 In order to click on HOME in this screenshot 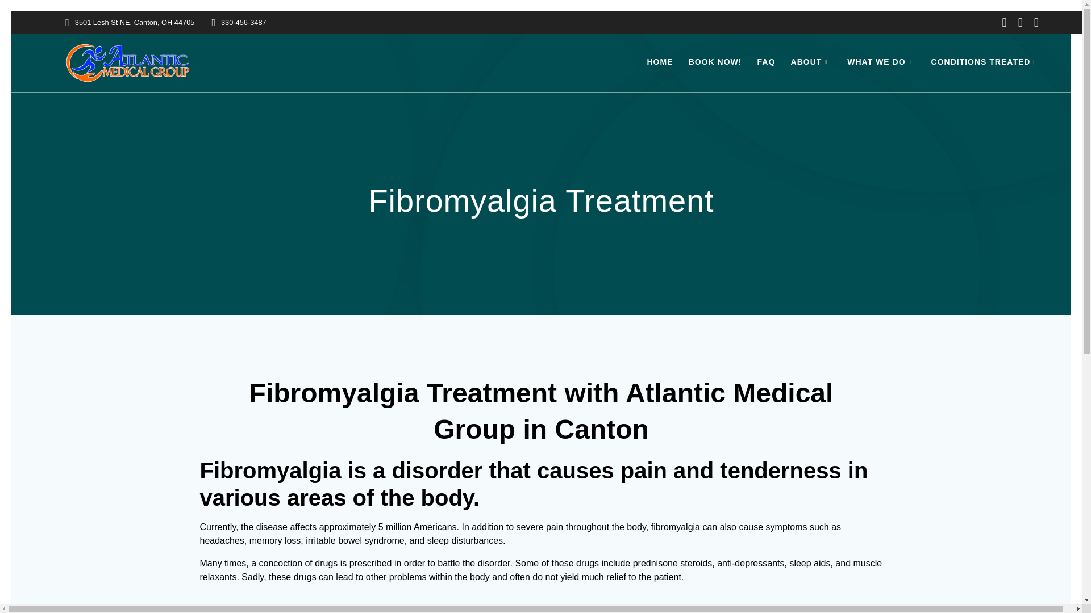, I will do `click(660, 62)`.